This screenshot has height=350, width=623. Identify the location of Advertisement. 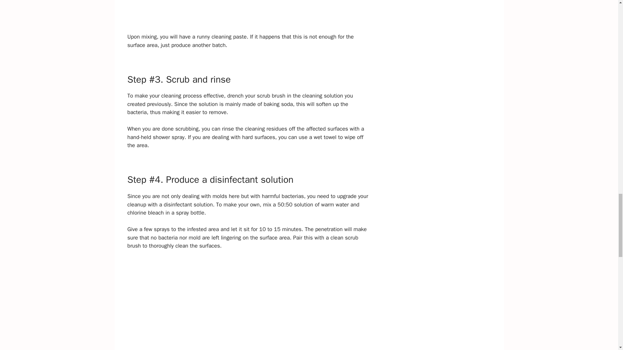
(248, 303).